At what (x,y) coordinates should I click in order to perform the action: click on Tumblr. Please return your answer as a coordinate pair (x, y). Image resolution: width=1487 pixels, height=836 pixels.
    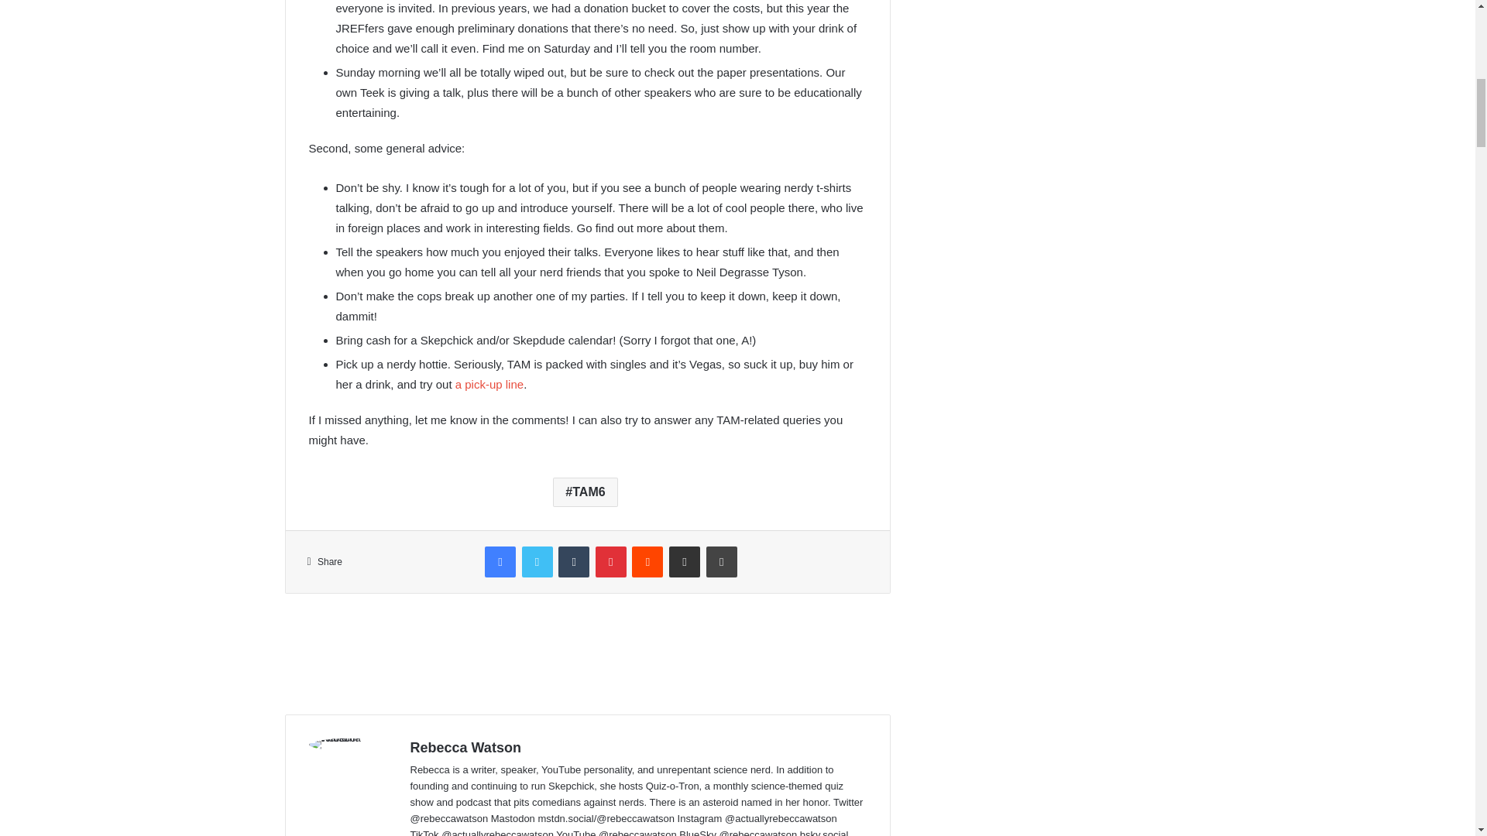
    Looking at the image, I should click on (573, 562).